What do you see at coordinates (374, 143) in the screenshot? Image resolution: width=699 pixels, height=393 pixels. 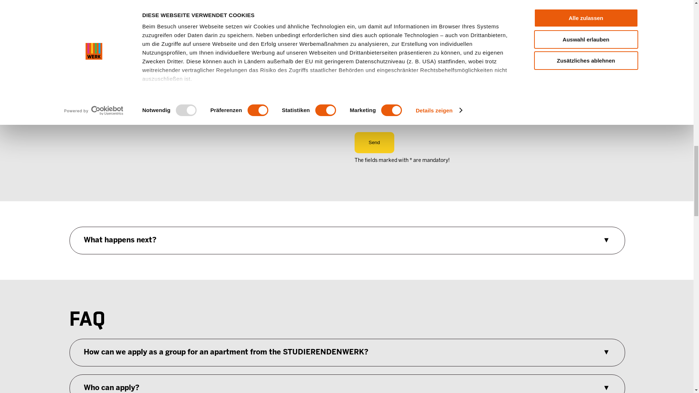 I see `Send` at bounding box center [374, 143].